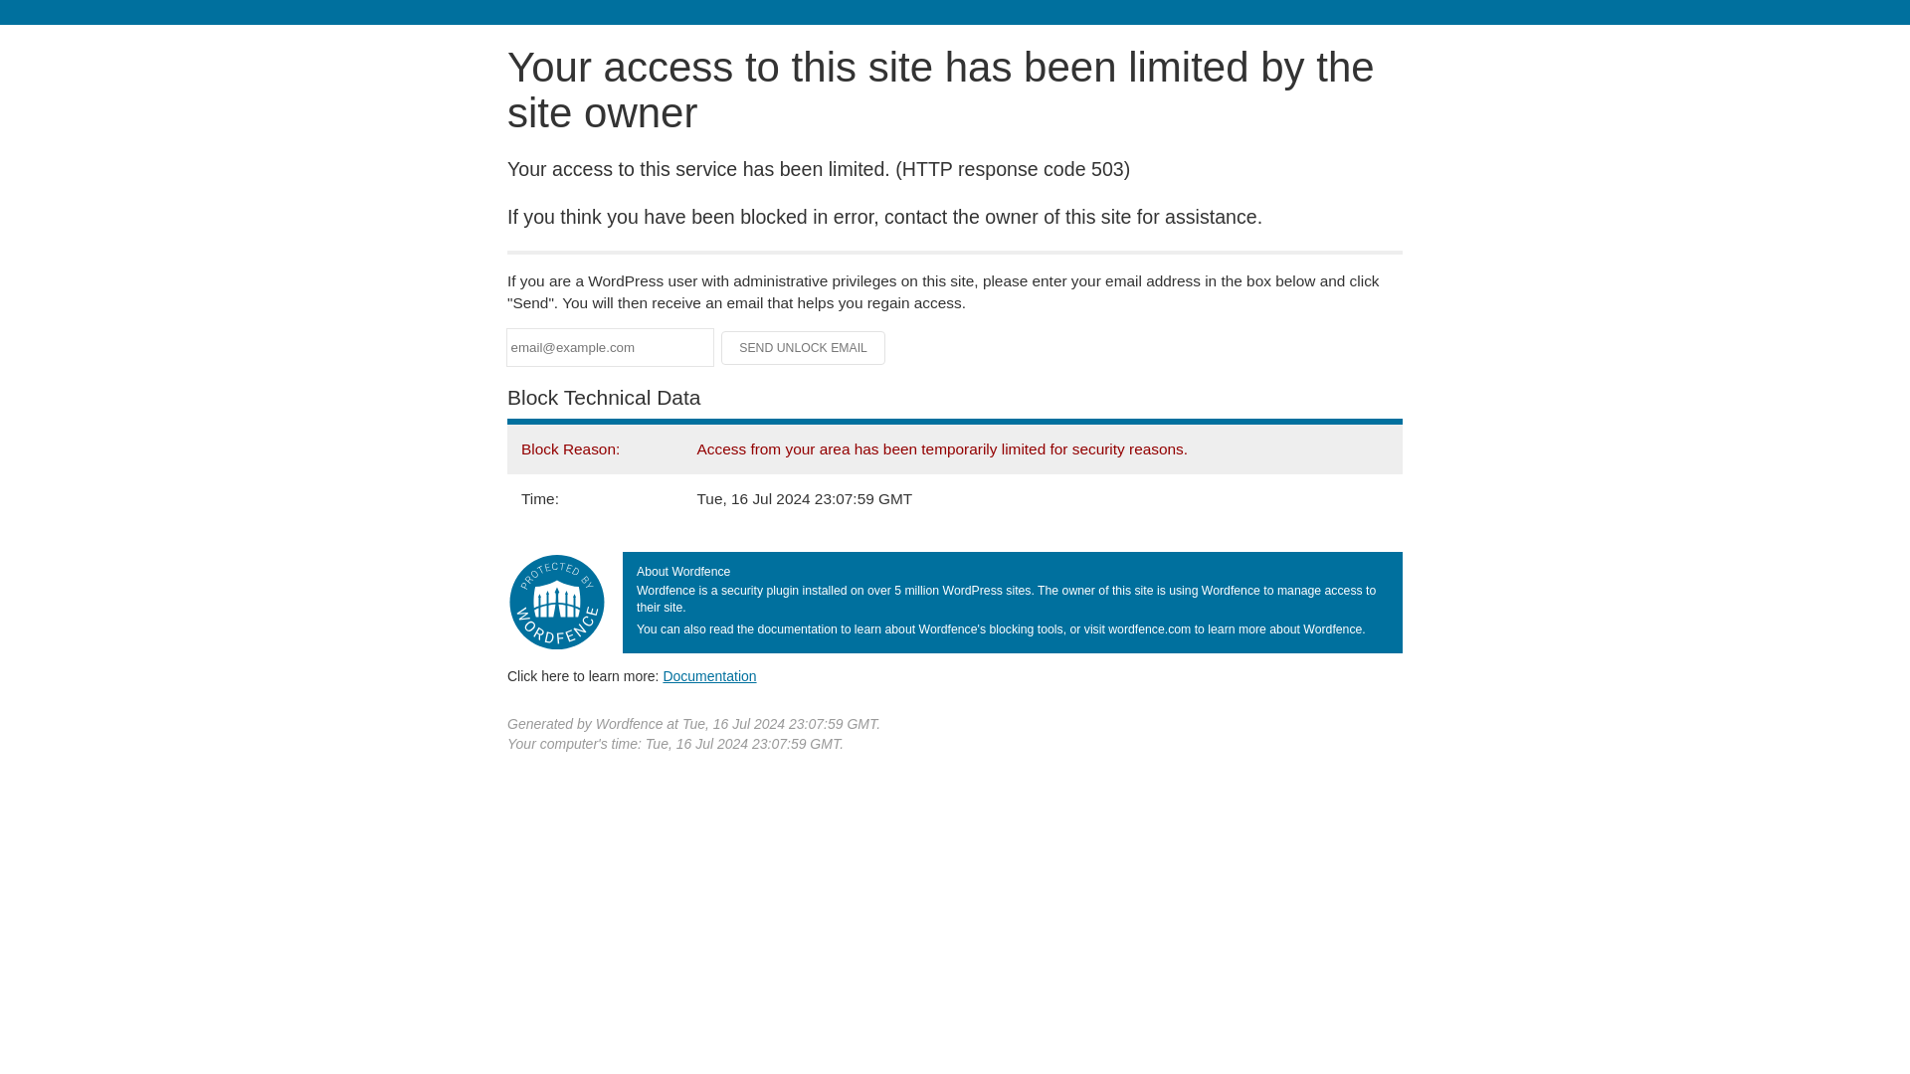 The height and width of the screenshot is (1074, 1910). What do you see at coordinates (709, 675) in the screenshot?
I see `Documentation` at bounding box center [709, 675].